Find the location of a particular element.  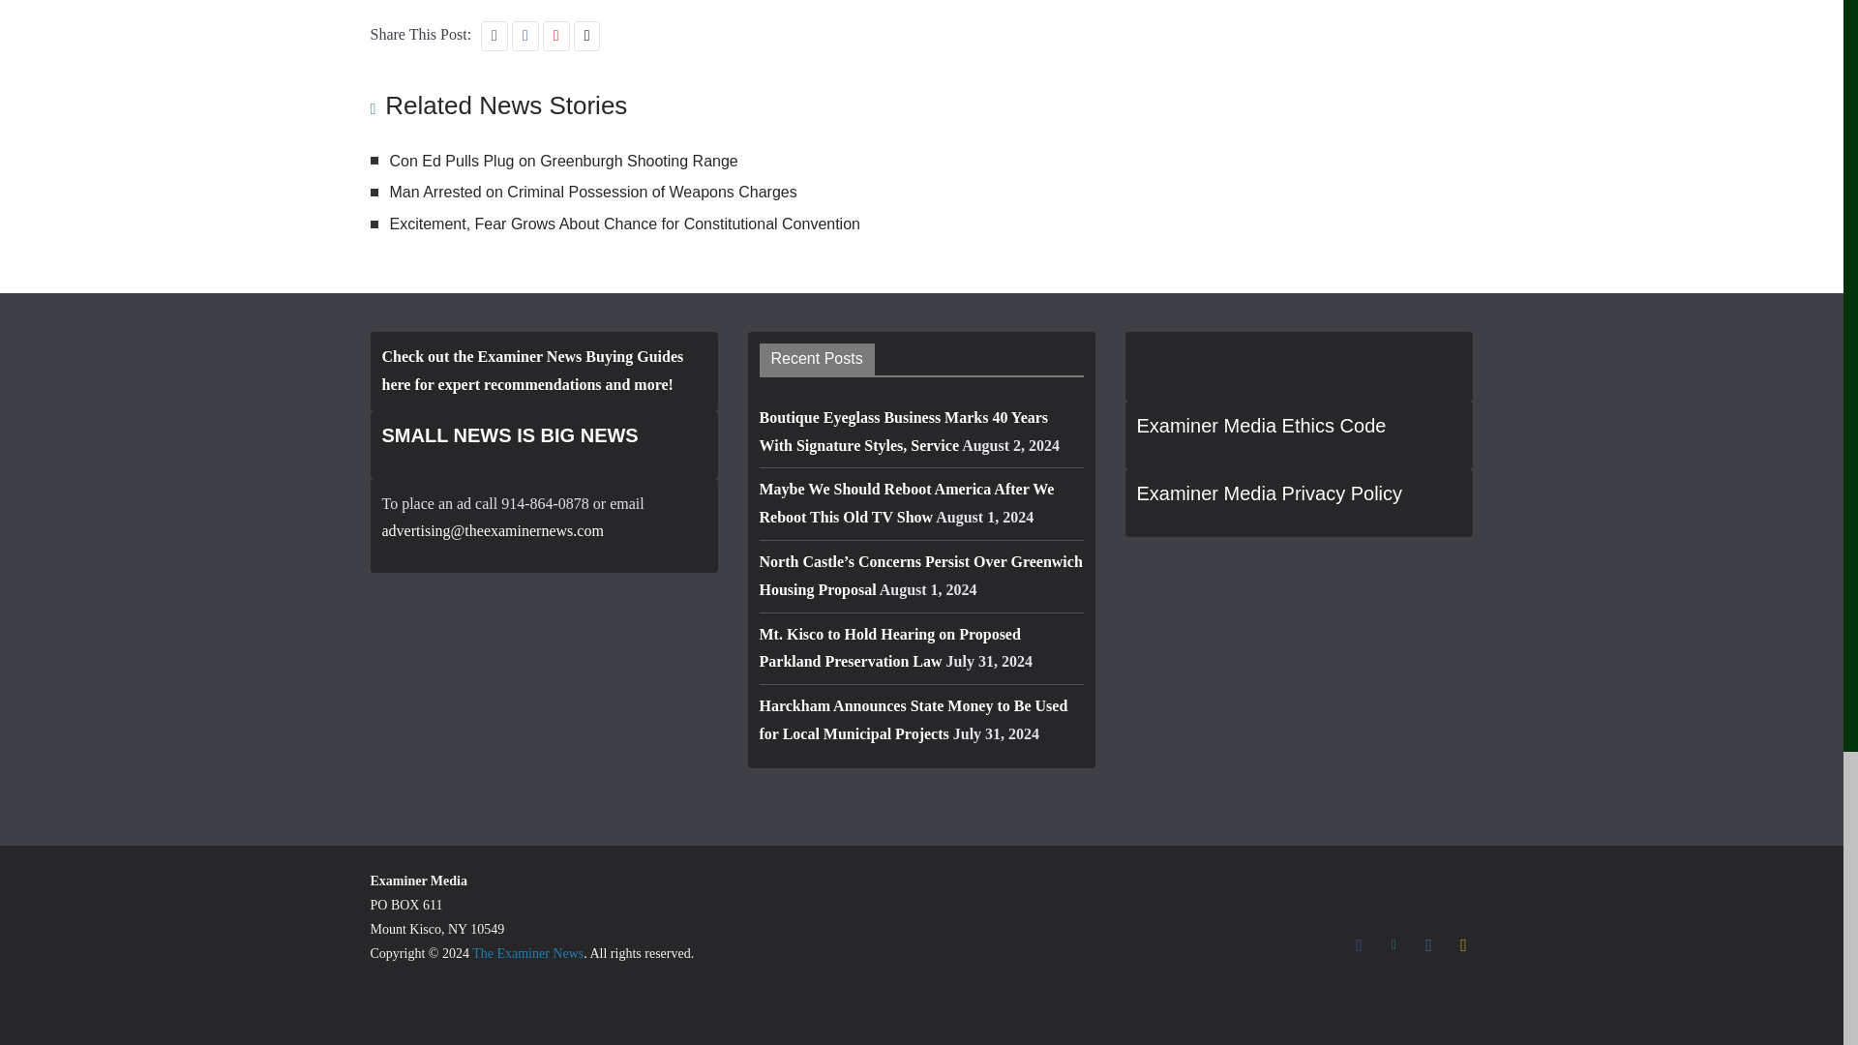

The Examiner News is located at coordinates (526, 953).